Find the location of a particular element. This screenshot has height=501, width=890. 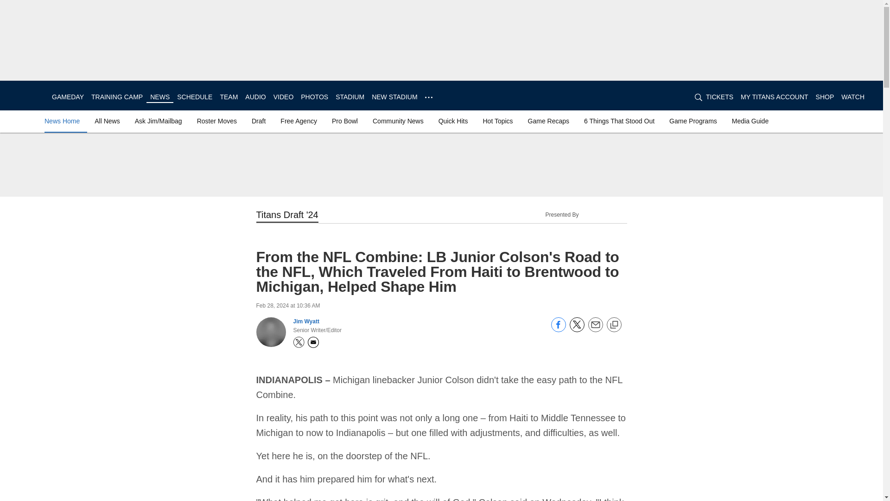

News Home is located at coordinates (64, 121).